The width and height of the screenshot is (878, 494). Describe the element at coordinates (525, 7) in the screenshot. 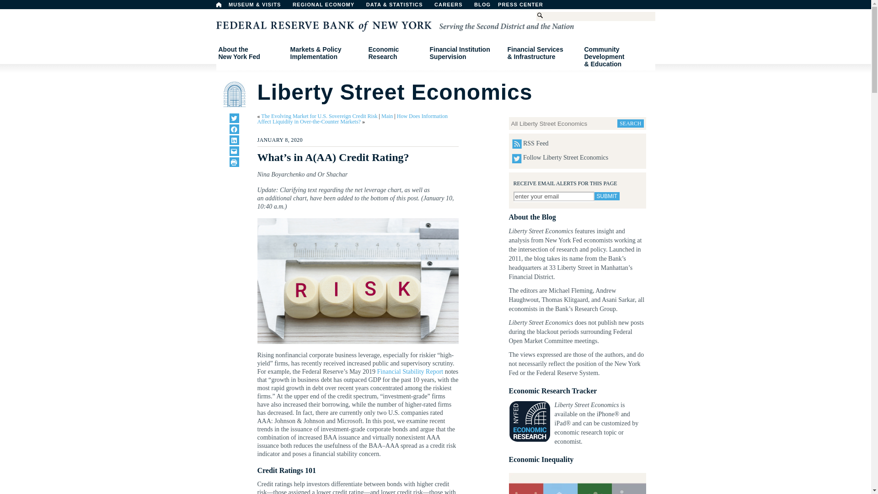

I see `PRESS CENTER` at that location.